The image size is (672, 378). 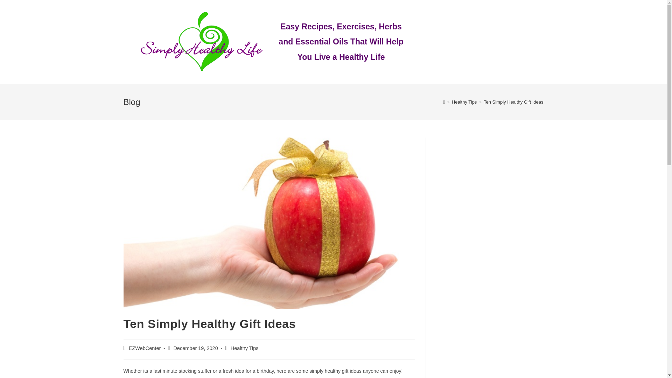 I want to click on EZWebCenter, so click(x=145, y=348).